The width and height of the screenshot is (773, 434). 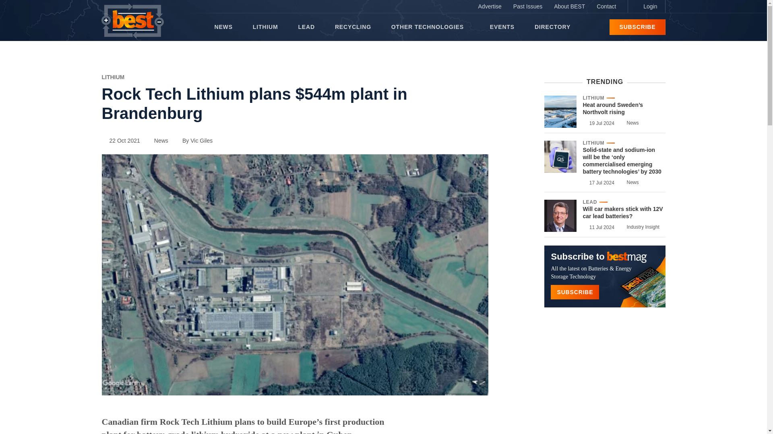 I want to click on OTHER TECHNOLOGIES, so click(x=430, y=27).